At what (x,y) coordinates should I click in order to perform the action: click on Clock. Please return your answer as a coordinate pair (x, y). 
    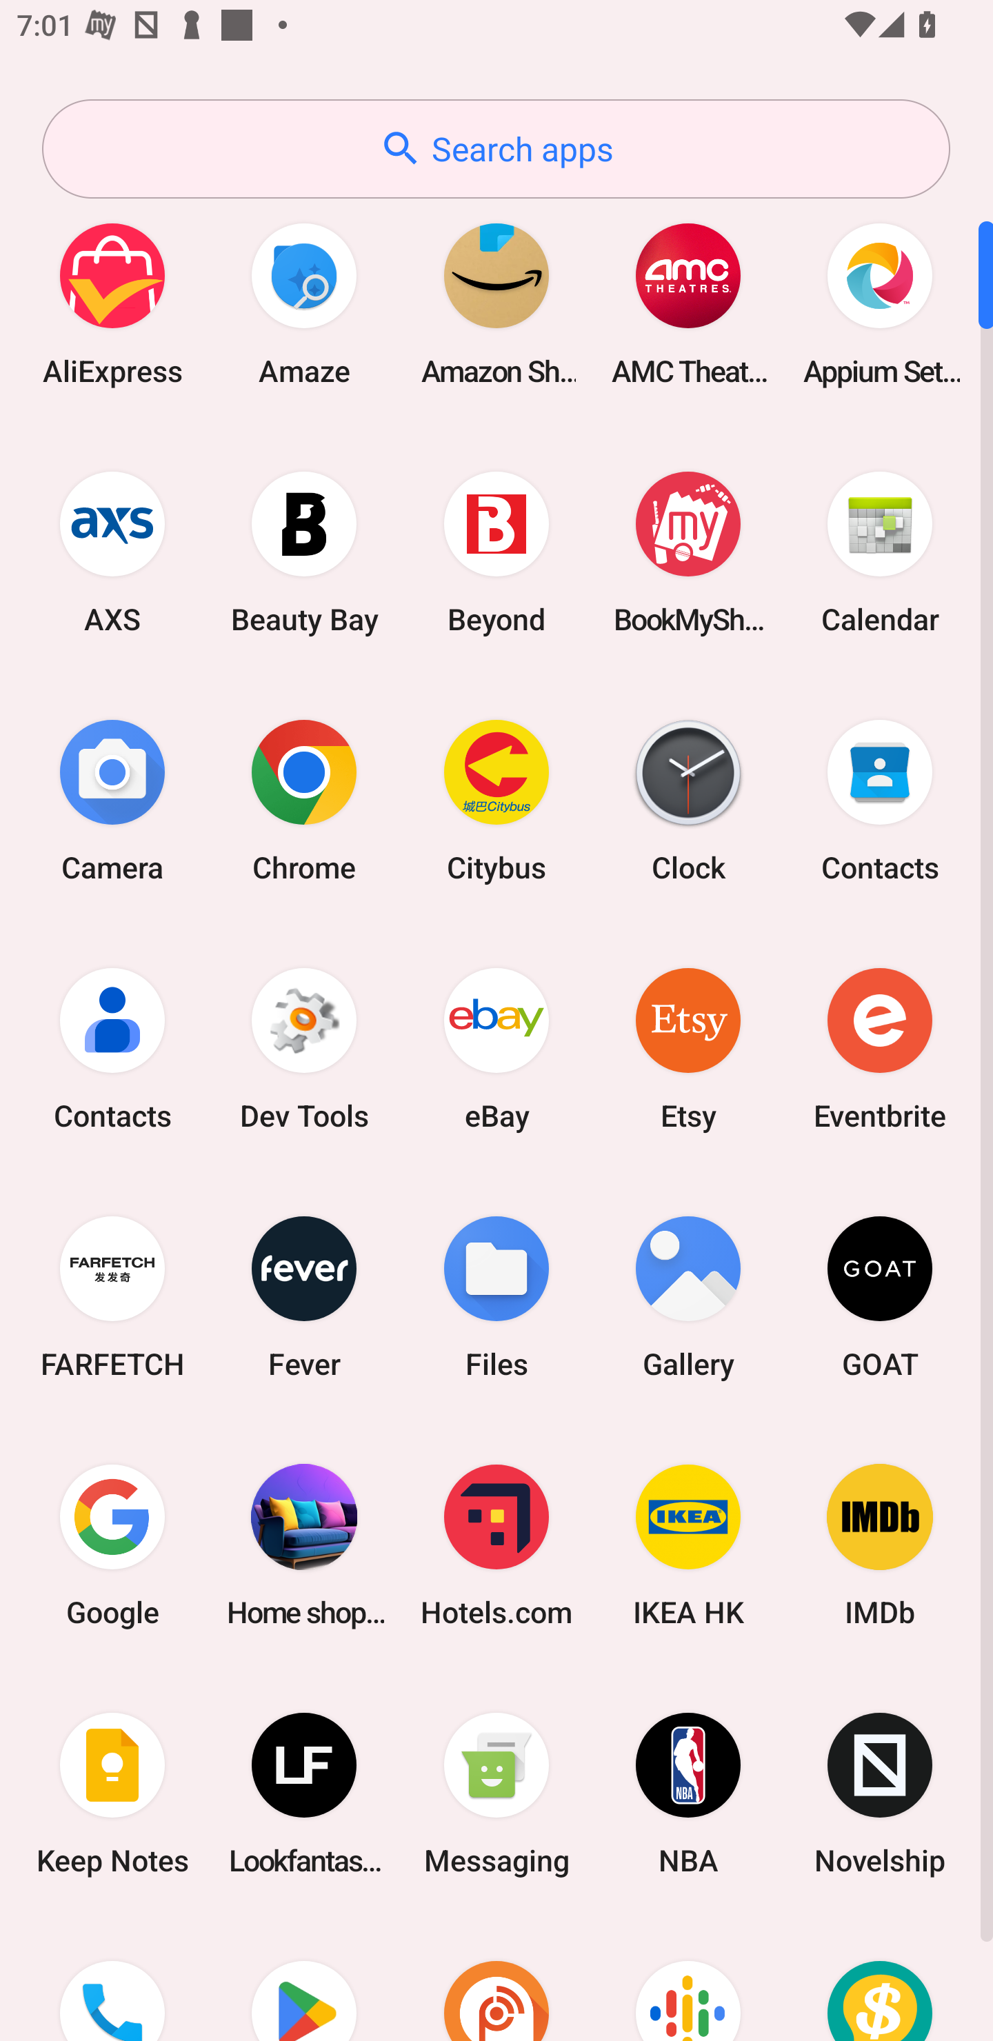
    Looking at the image, I should click on (688, 800).